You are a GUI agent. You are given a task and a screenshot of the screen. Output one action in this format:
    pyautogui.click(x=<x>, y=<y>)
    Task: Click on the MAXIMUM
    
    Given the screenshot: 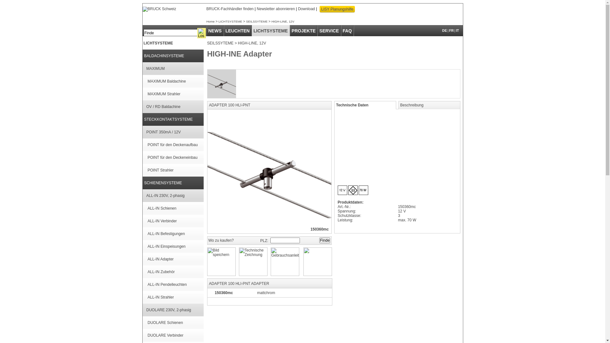 What is the action you would take?
    pyautogui.click(x=155, y=69)
    